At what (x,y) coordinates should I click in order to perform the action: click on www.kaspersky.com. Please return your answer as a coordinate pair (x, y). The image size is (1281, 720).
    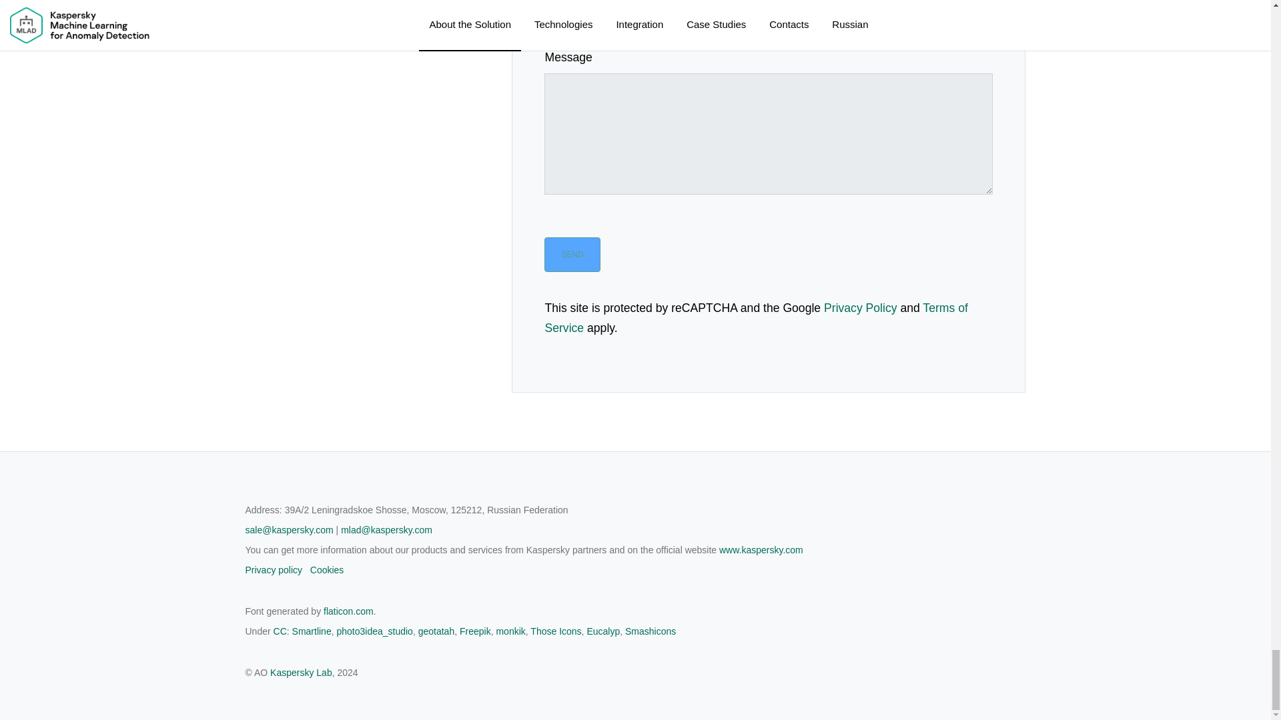
    Looking at the image, I should click on (761, 701).